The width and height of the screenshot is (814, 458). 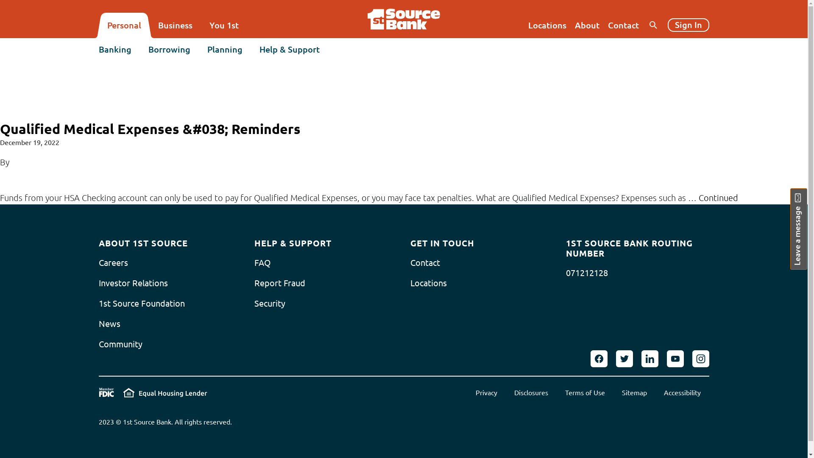 I want to click on Disclosures, so click(x=531, y=393).